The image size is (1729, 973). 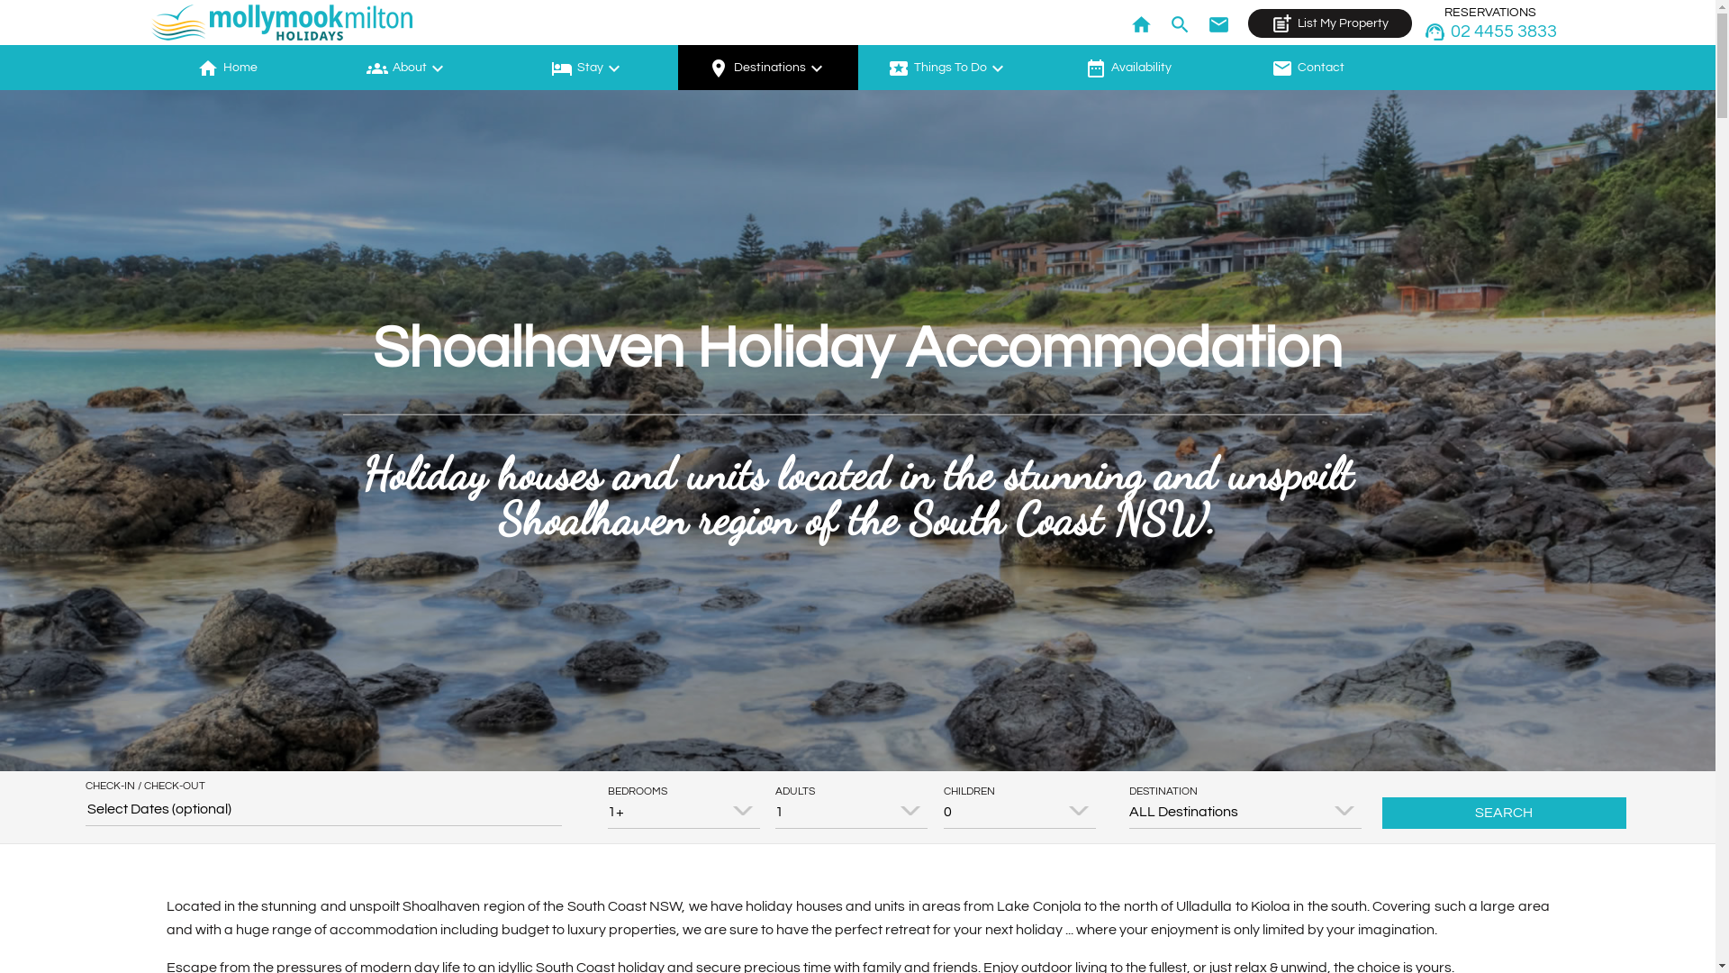 What do you see at coordinates (1490, 31) in the screenshot?
I see `support_agent02 4455 3833` at bounding box center [1490, 31].